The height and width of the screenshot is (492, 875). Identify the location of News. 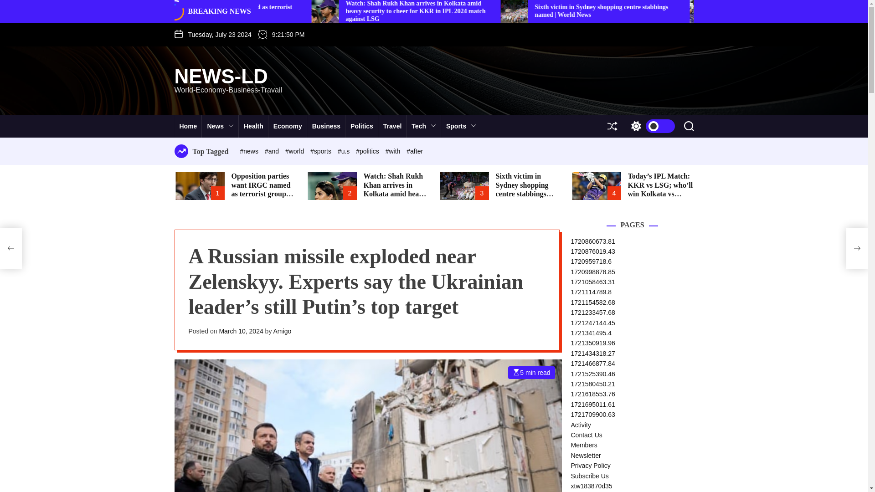
(221, 126).